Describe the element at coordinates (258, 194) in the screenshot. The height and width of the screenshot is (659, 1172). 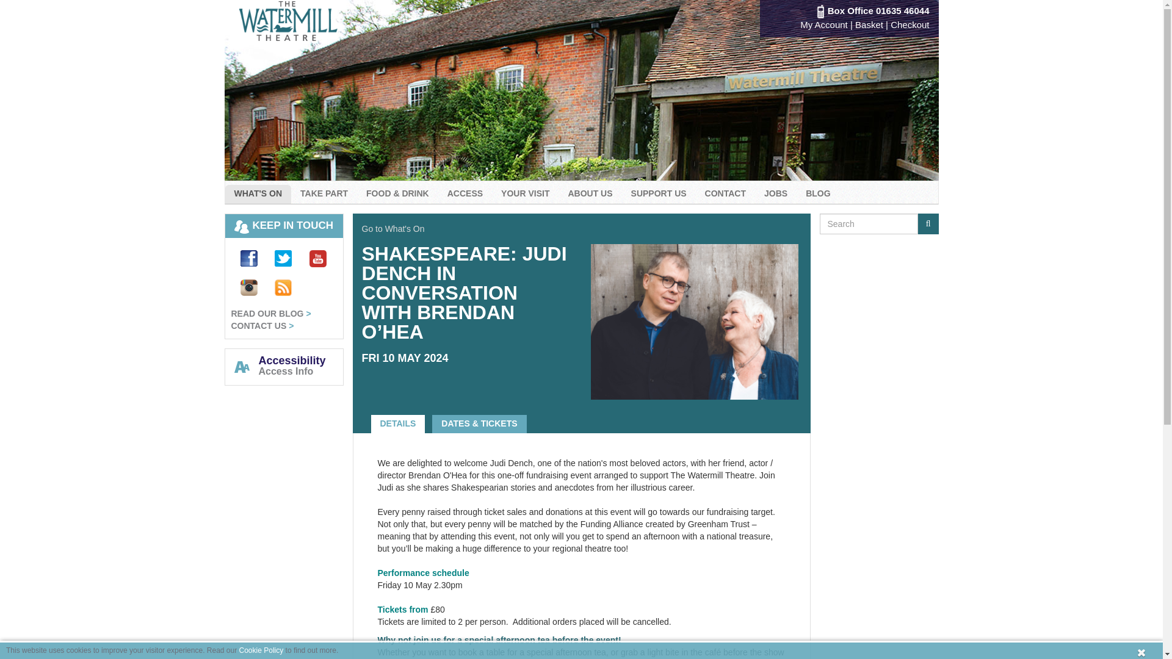
I see `WHAT'S ON` at that location.